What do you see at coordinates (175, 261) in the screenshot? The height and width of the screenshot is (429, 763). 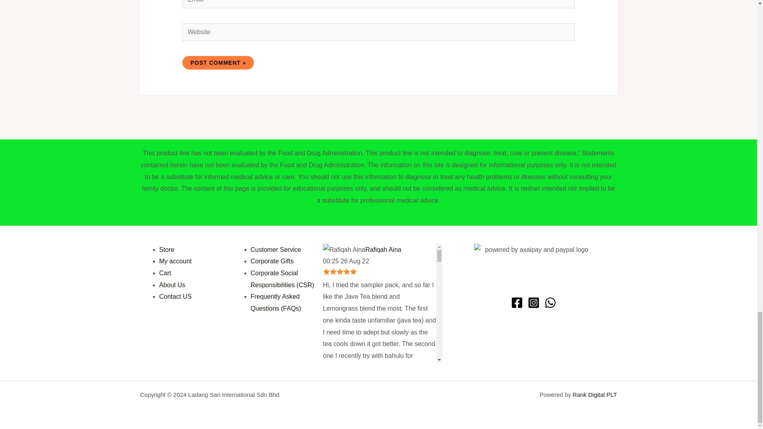 I see `My account` at bounding box center [175, 261].